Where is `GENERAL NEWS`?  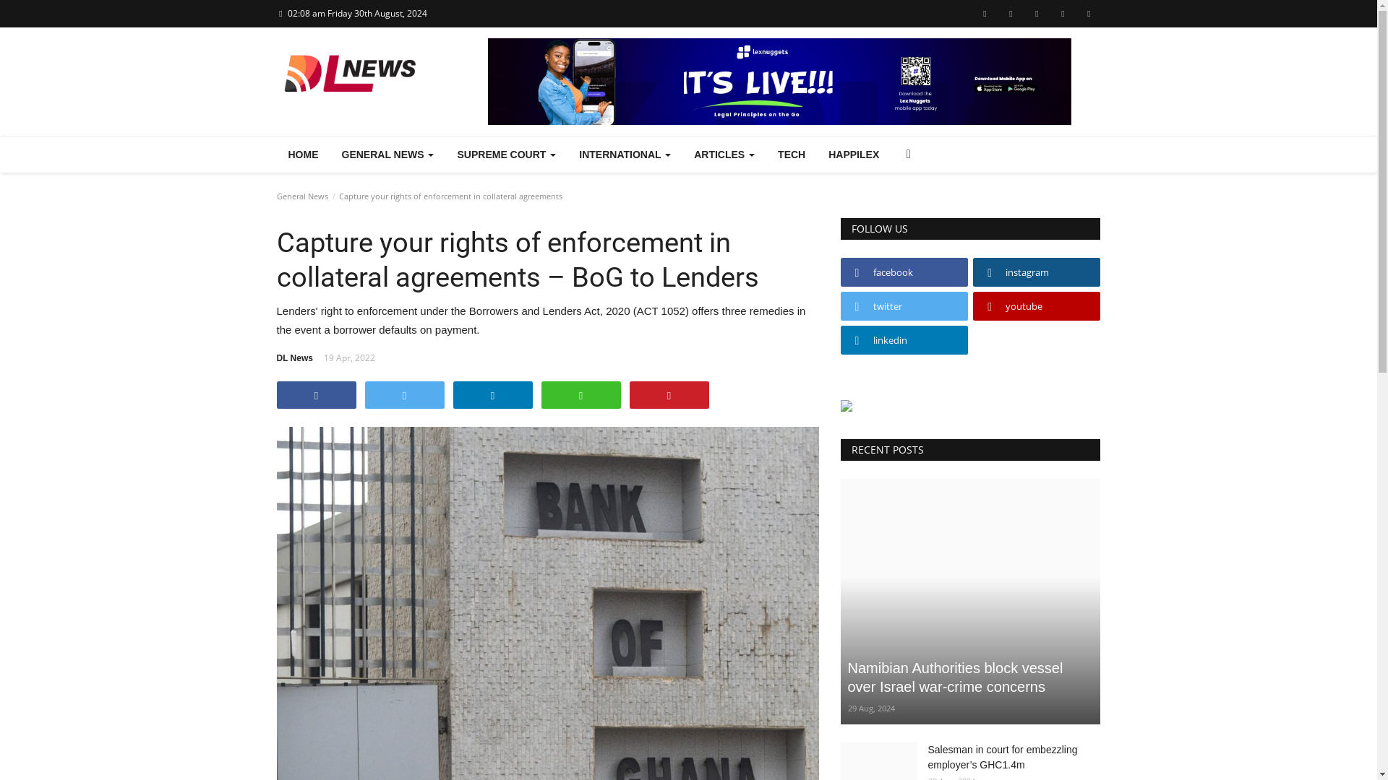
GENERAL NEWS is located at coordinates (387, 155).